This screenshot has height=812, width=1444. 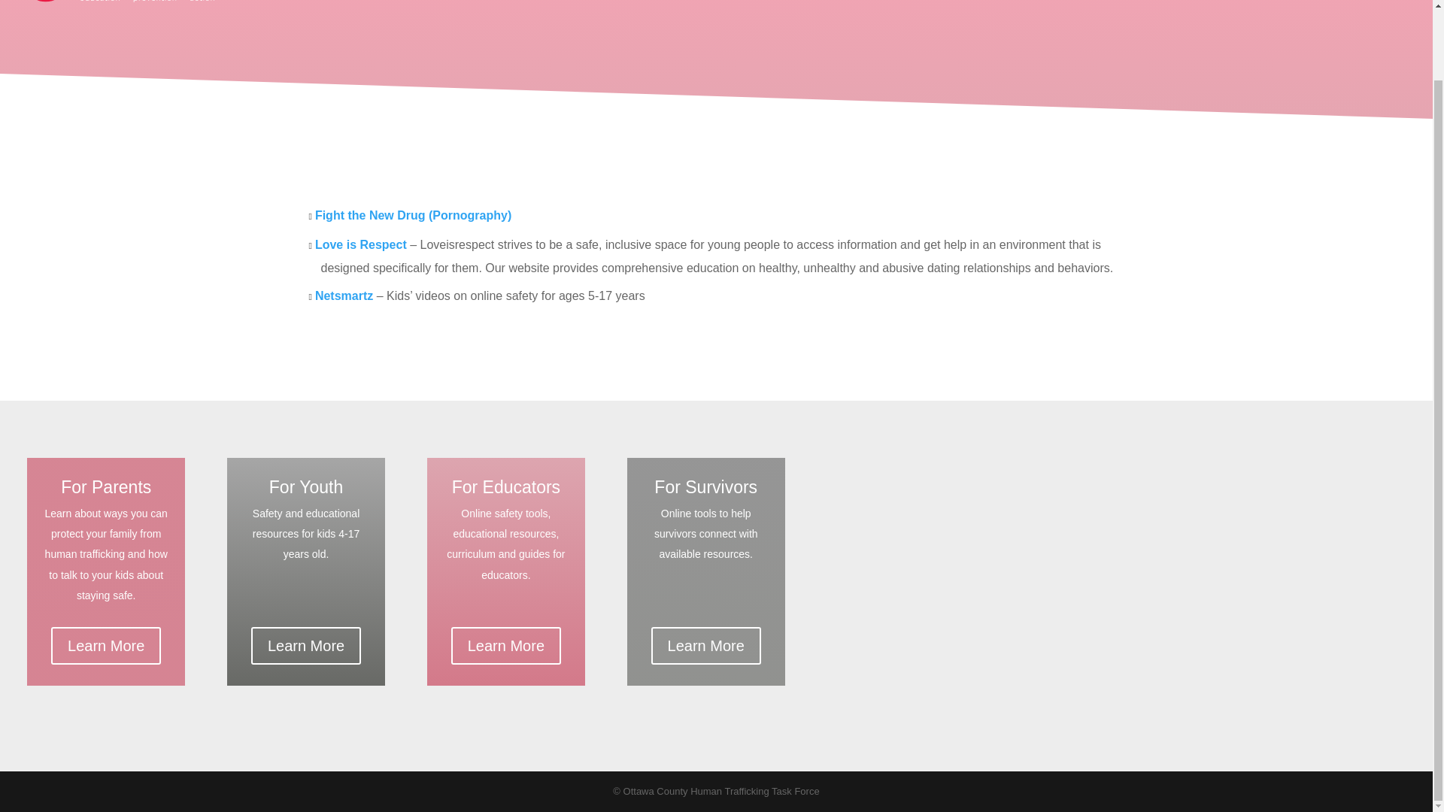 I want to click on Netsmartz, so click(x=343, y=295).